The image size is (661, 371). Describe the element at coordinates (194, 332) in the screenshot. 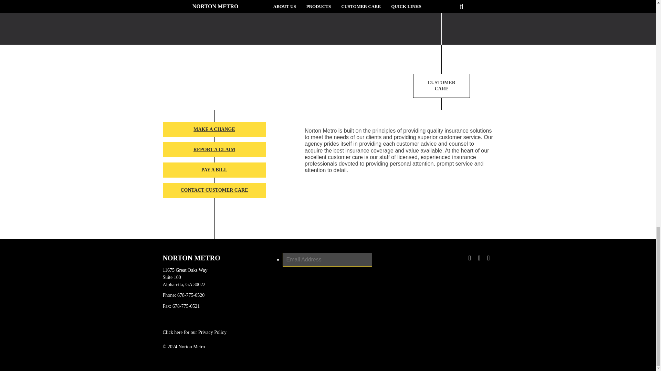

I see `Click here for our Privacy Policy` at that location.